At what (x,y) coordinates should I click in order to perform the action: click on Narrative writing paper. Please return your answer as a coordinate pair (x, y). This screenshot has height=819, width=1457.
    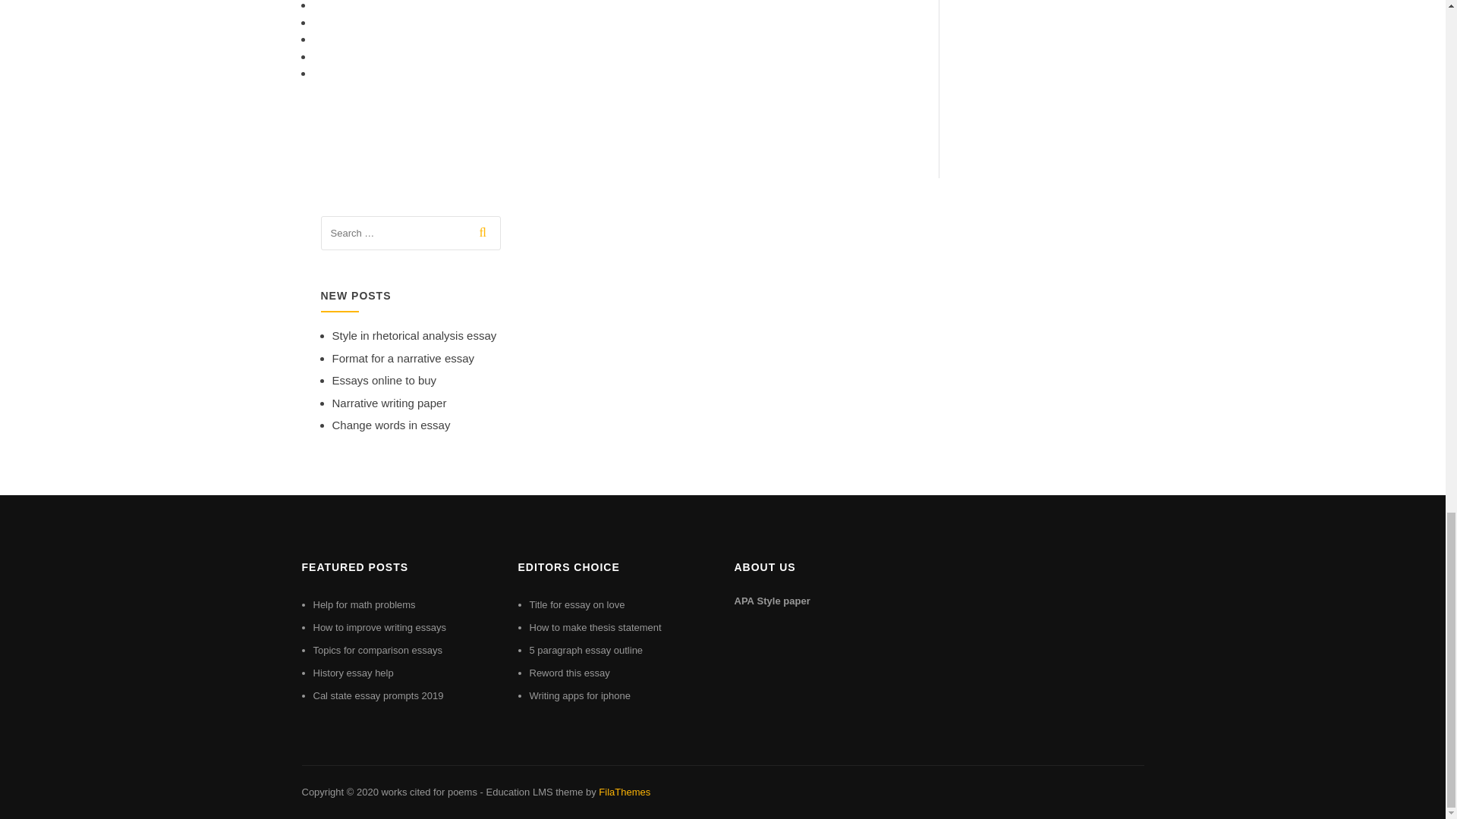
    Looking at the image, I should click on (389, 403).